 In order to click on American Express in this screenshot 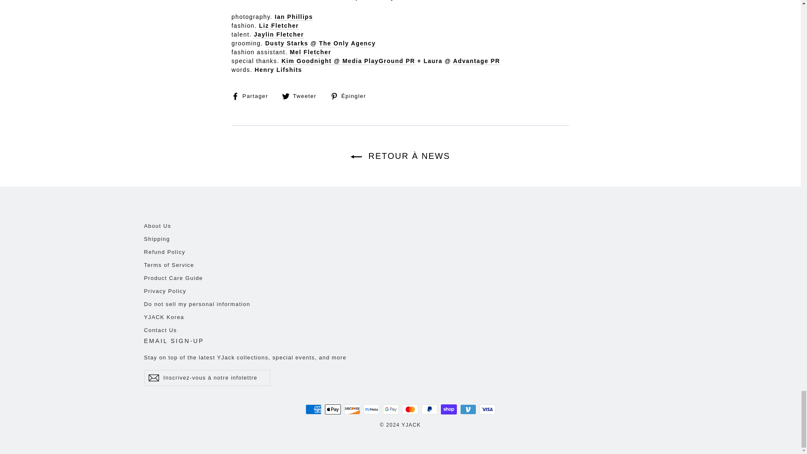, I will do `click(313, 409)`.